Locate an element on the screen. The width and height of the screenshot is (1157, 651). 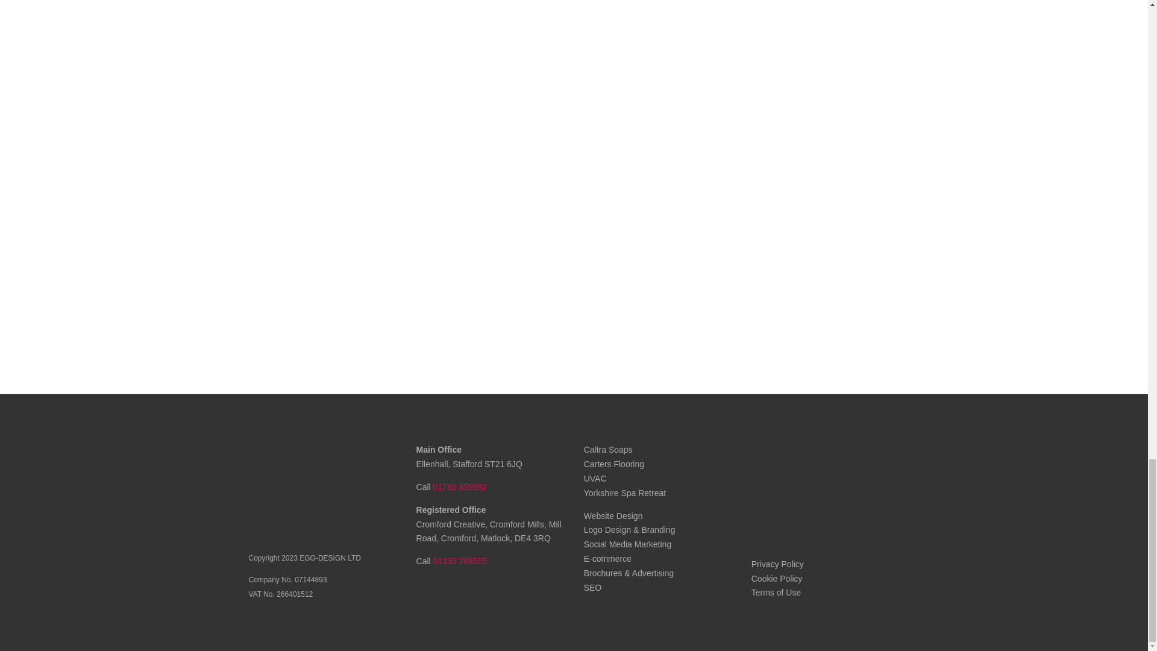
E-commerce is located at coordinates (607, 559).